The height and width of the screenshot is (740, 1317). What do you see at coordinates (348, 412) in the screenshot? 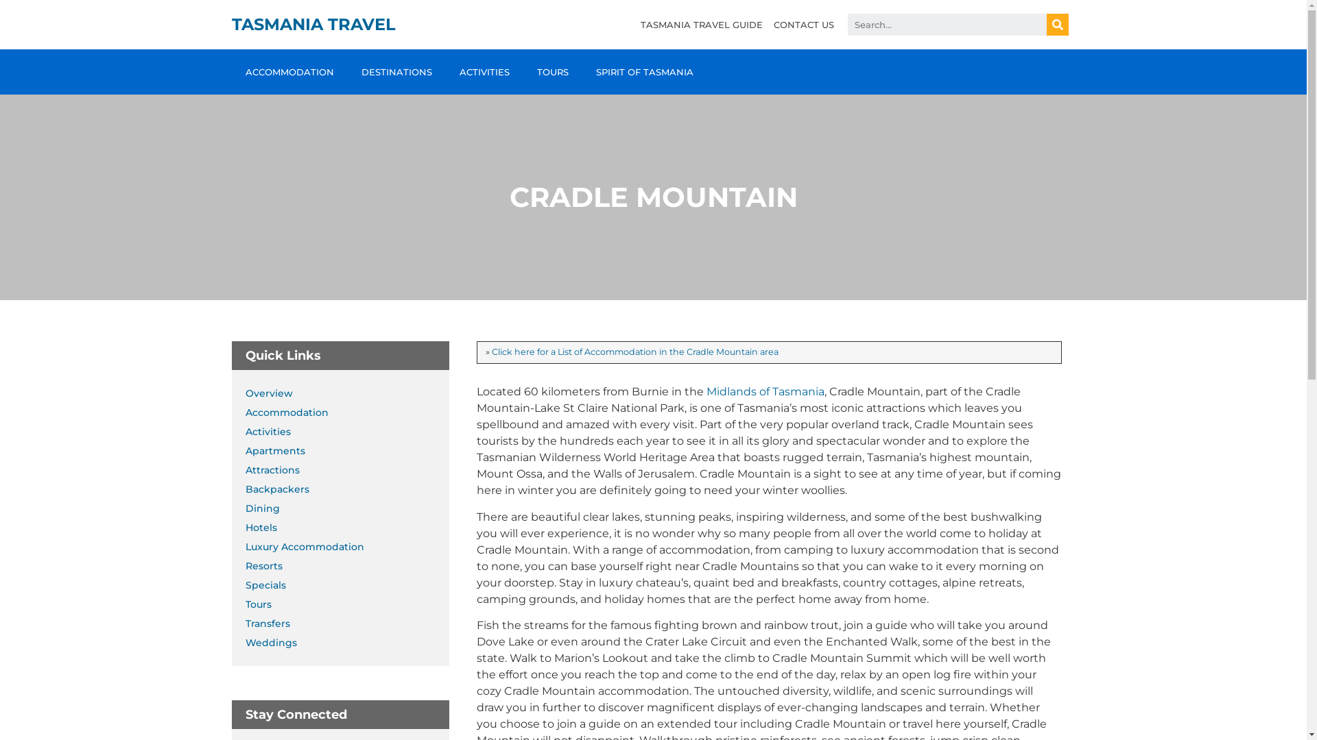
I see `Accommodation` at bounding box center [348, 412].